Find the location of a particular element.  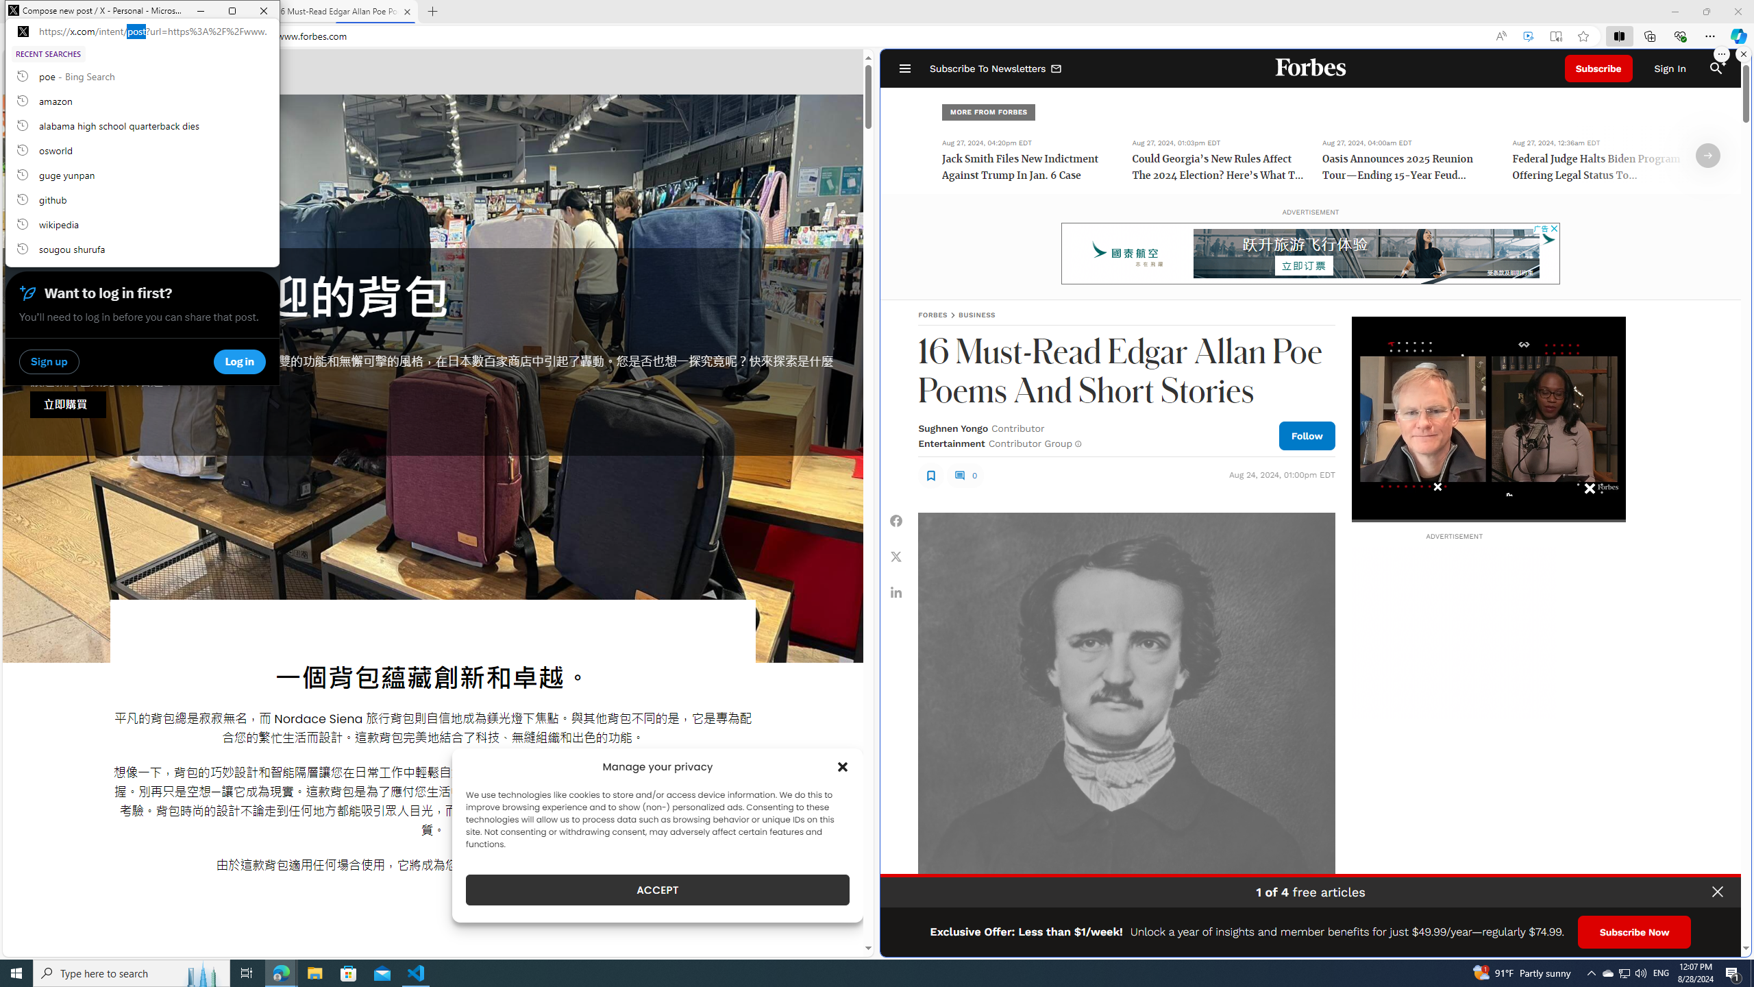

Class: article-sharing__item is located at coordinates (142, 175).